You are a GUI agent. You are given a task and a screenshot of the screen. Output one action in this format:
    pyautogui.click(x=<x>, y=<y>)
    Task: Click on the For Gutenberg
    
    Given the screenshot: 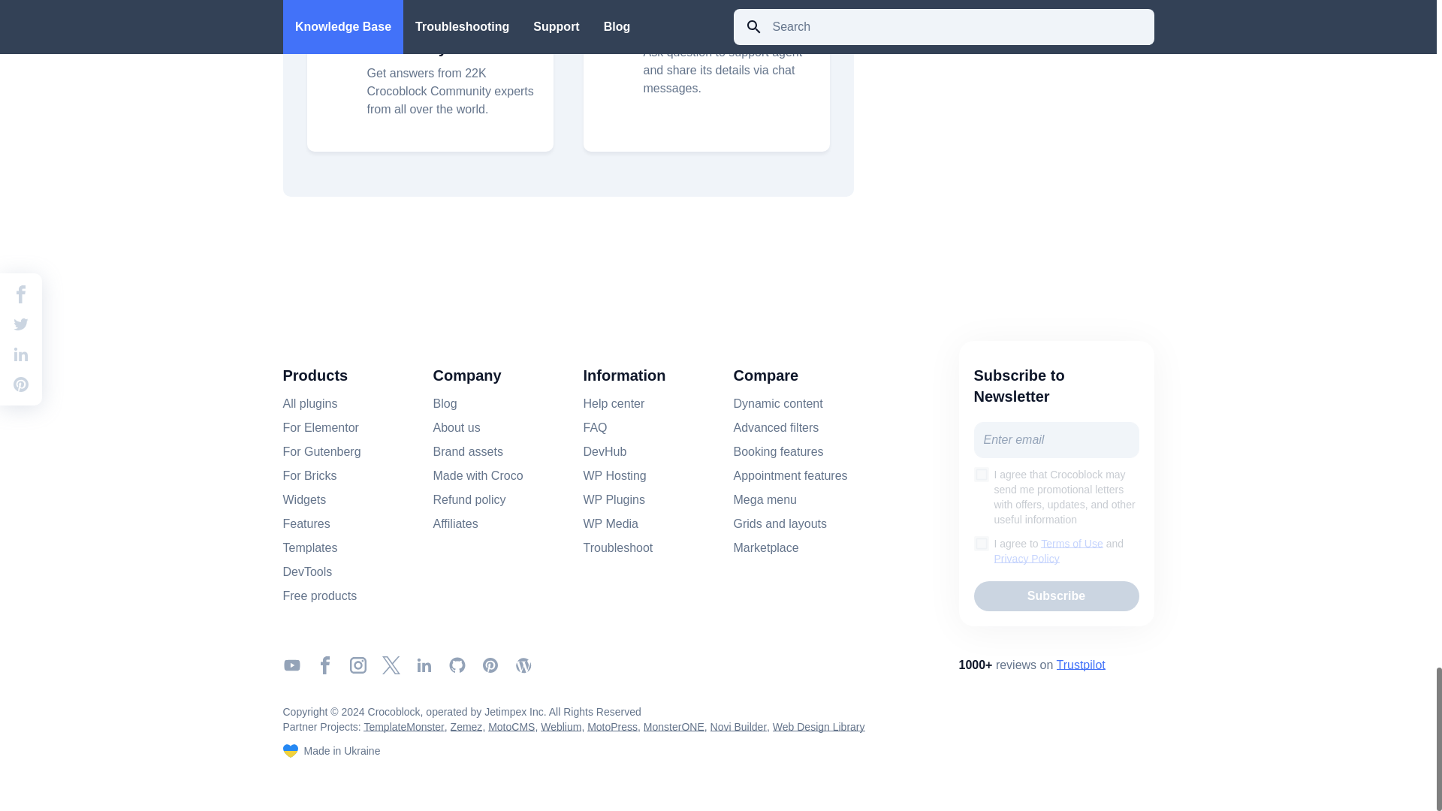 What is the action you would take?
    pyautogui.click(x=321, y=452)
    